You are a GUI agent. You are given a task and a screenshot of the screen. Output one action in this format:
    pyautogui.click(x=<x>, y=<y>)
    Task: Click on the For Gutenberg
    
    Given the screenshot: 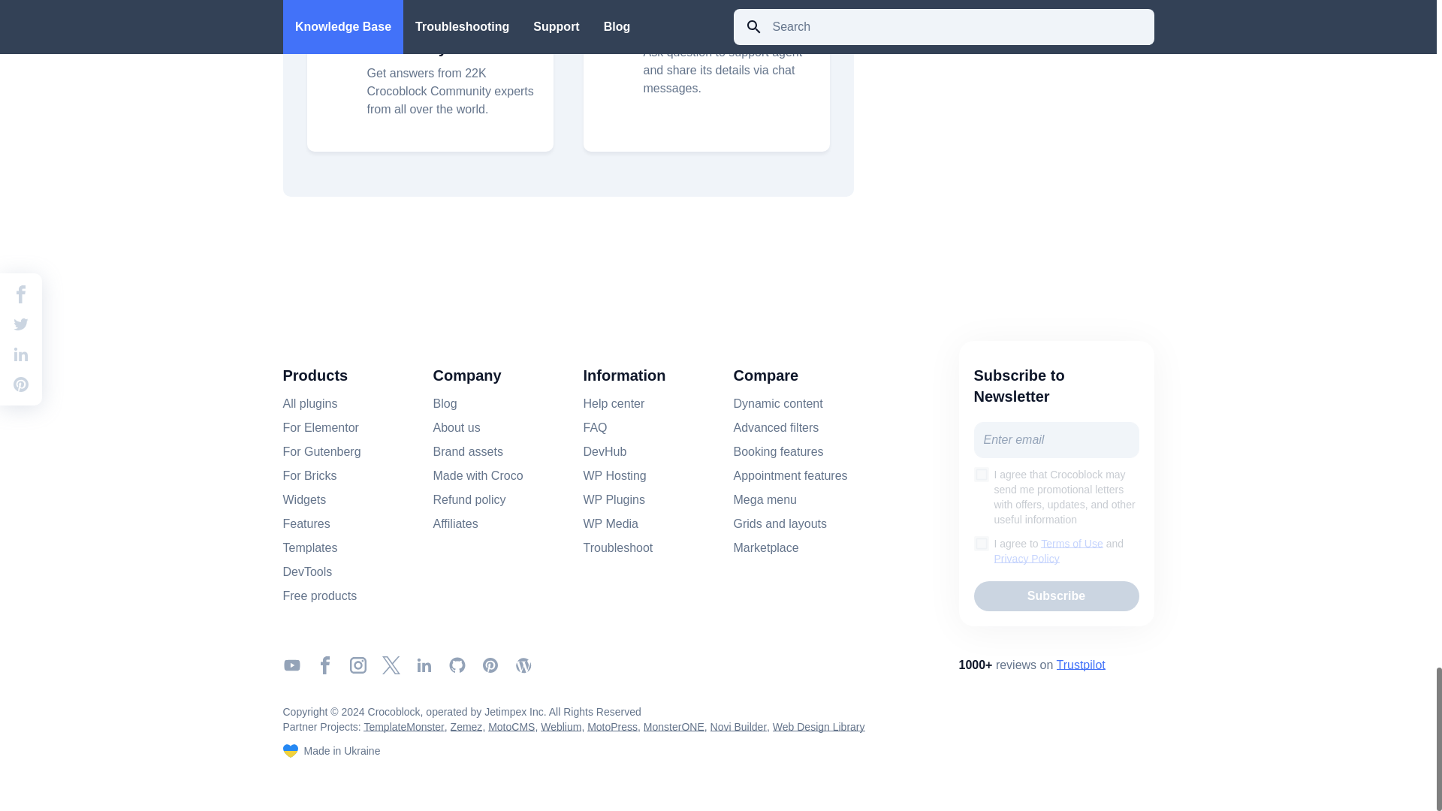 What is the action you would take?
    pyautogui.click(x=321, y=452)
    